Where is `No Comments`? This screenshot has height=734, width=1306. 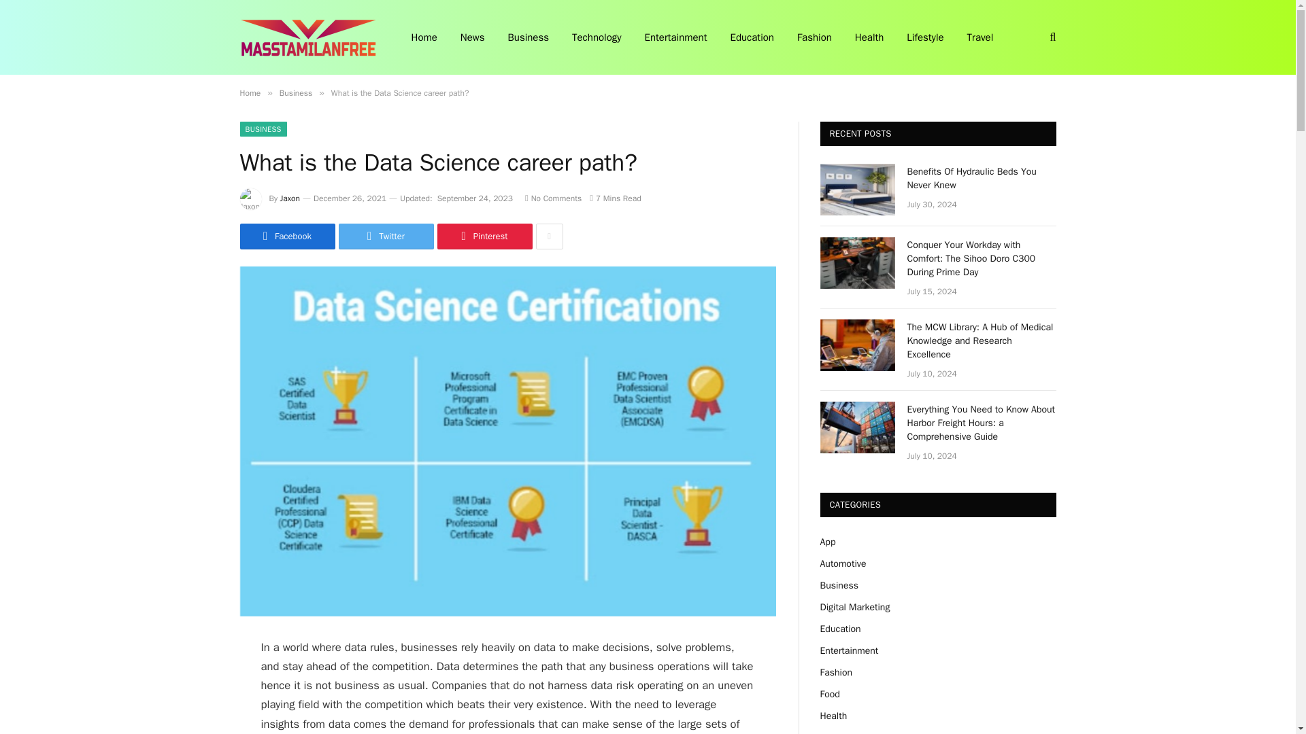 No Comments is located at coordinates (552, 198).